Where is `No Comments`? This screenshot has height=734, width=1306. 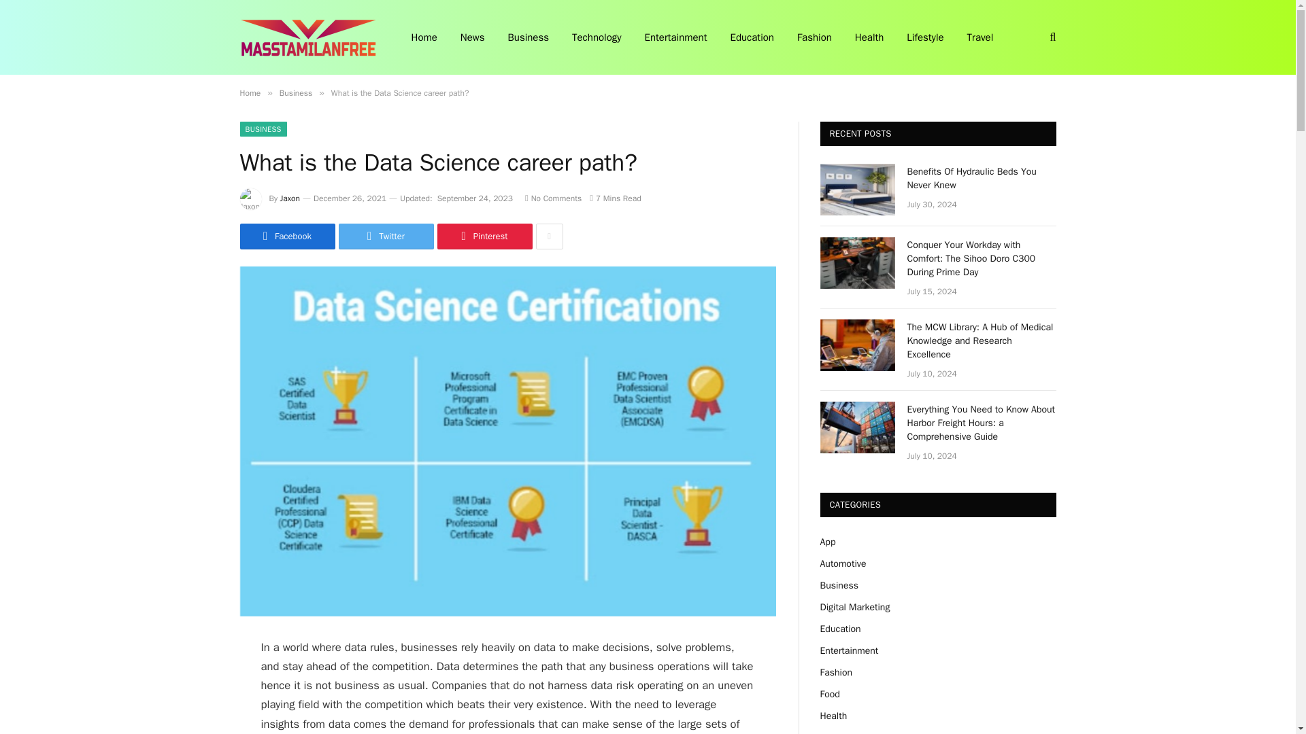 No Comments is located at coordinates (552, 198).